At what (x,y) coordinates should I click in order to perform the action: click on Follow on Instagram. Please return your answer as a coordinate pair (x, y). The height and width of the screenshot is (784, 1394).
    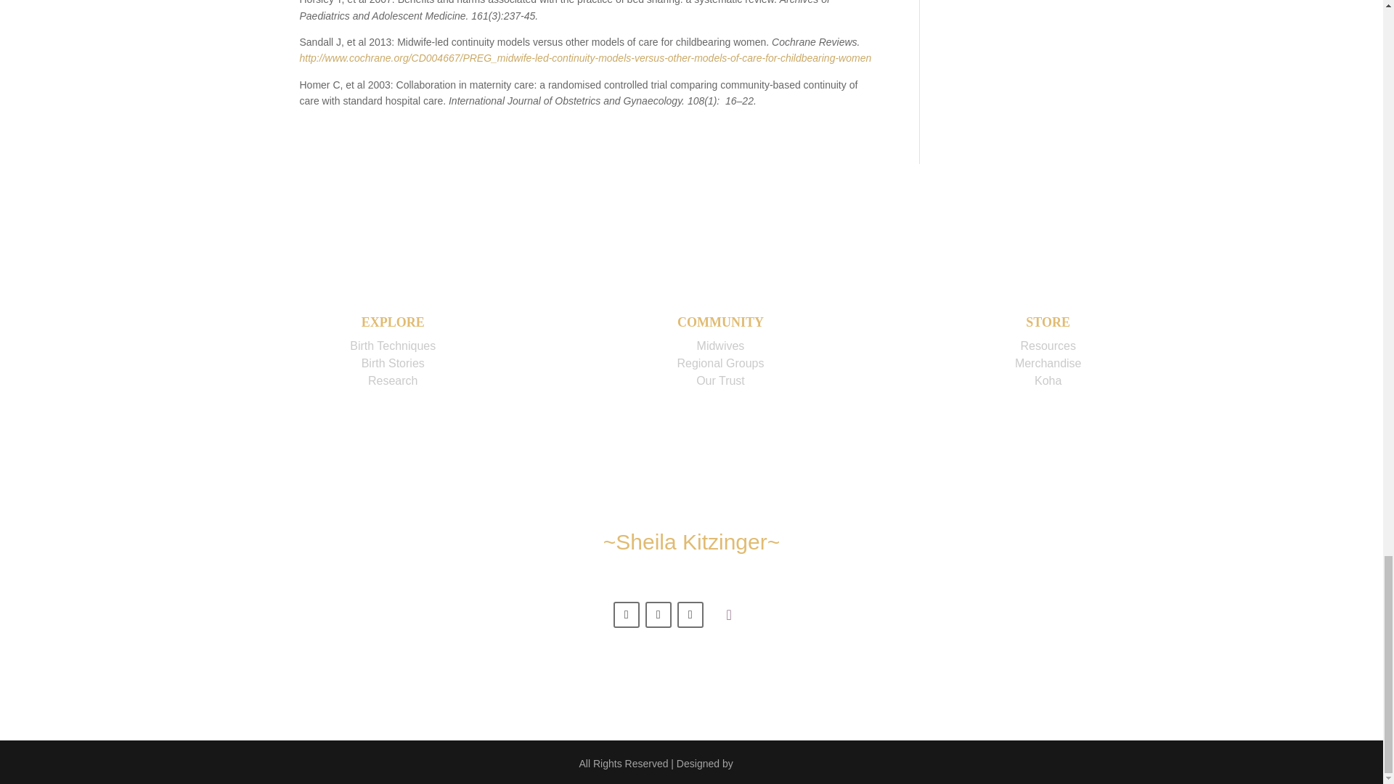
    Looking at the image, I should click on (690, 615).